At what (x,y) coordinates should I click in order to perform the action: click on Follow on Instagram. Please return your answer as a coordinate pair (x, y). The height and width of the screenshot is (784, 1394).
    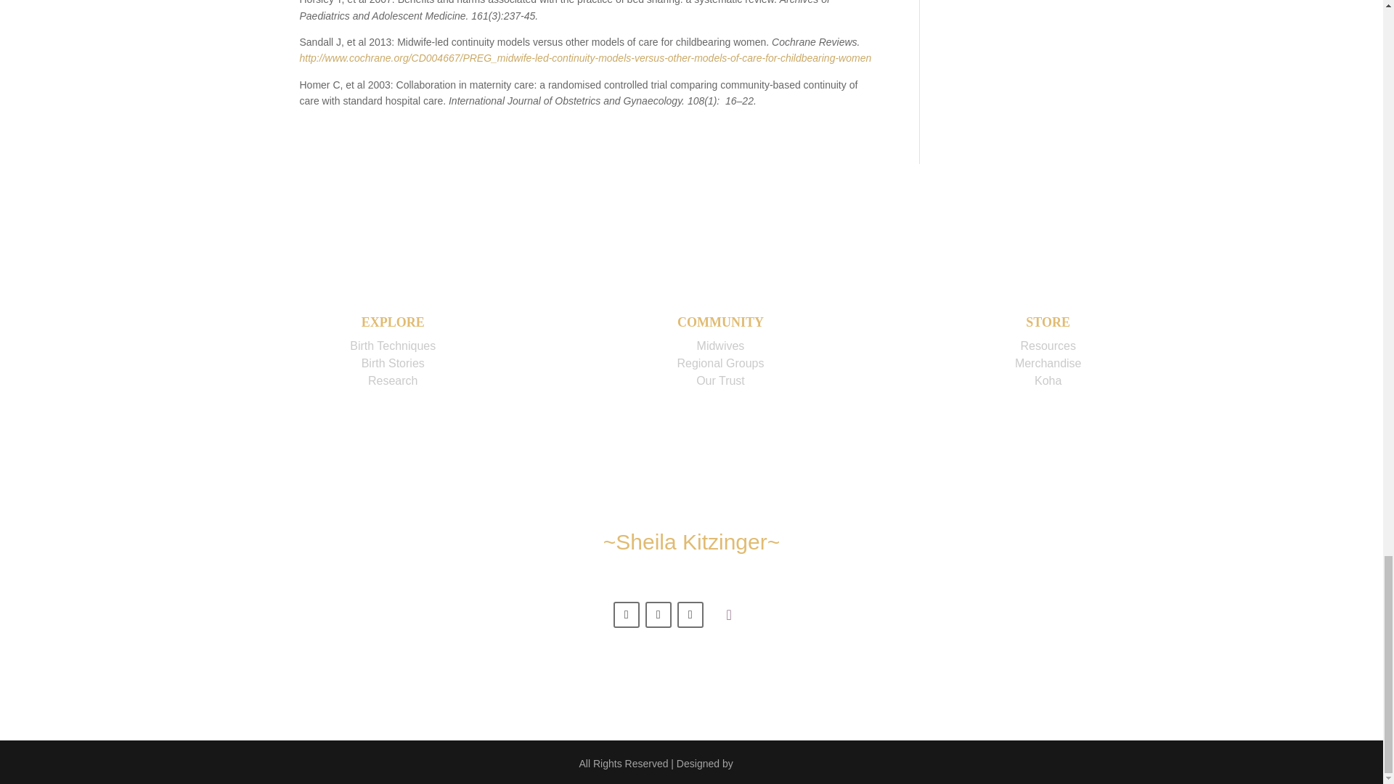
    Looking at the image, I should click on (690, 615).